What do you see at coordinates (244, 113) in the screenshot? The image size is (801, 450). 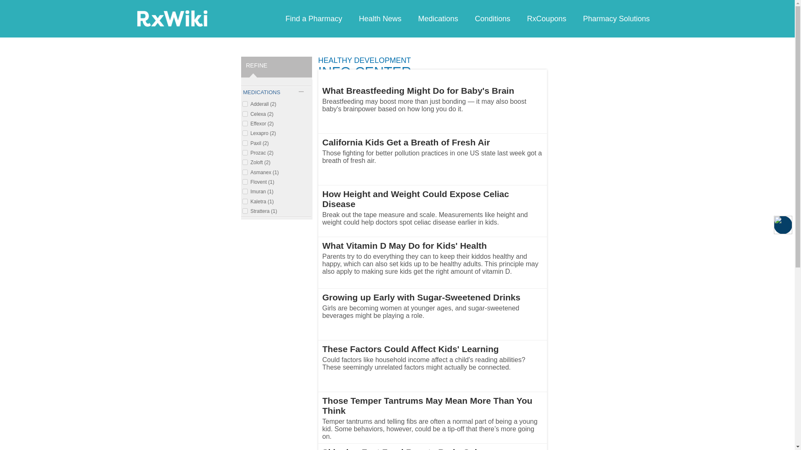 I see `on` at bounding box center [244, 113].